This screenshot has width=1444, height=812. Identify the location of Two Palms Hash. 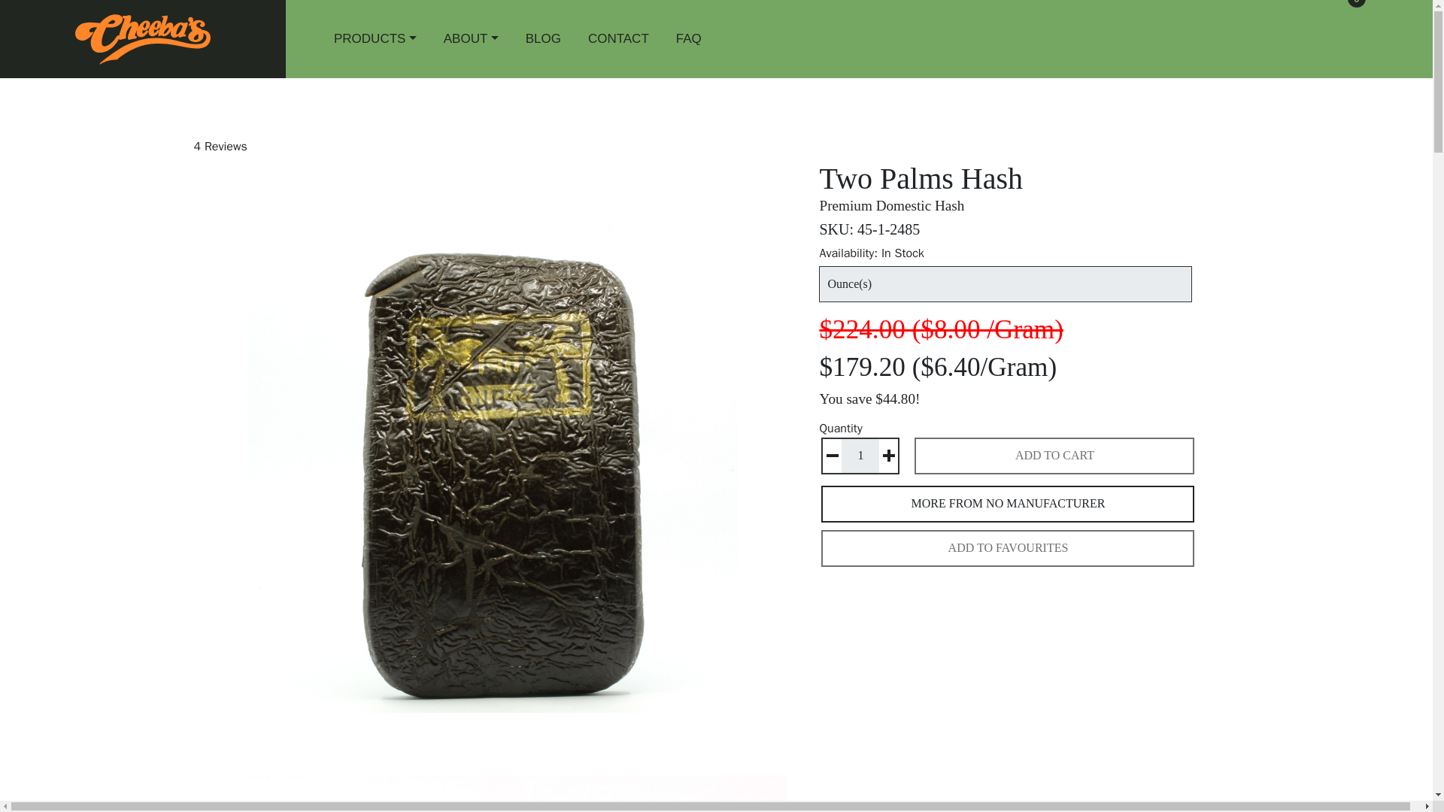
(508, 767).